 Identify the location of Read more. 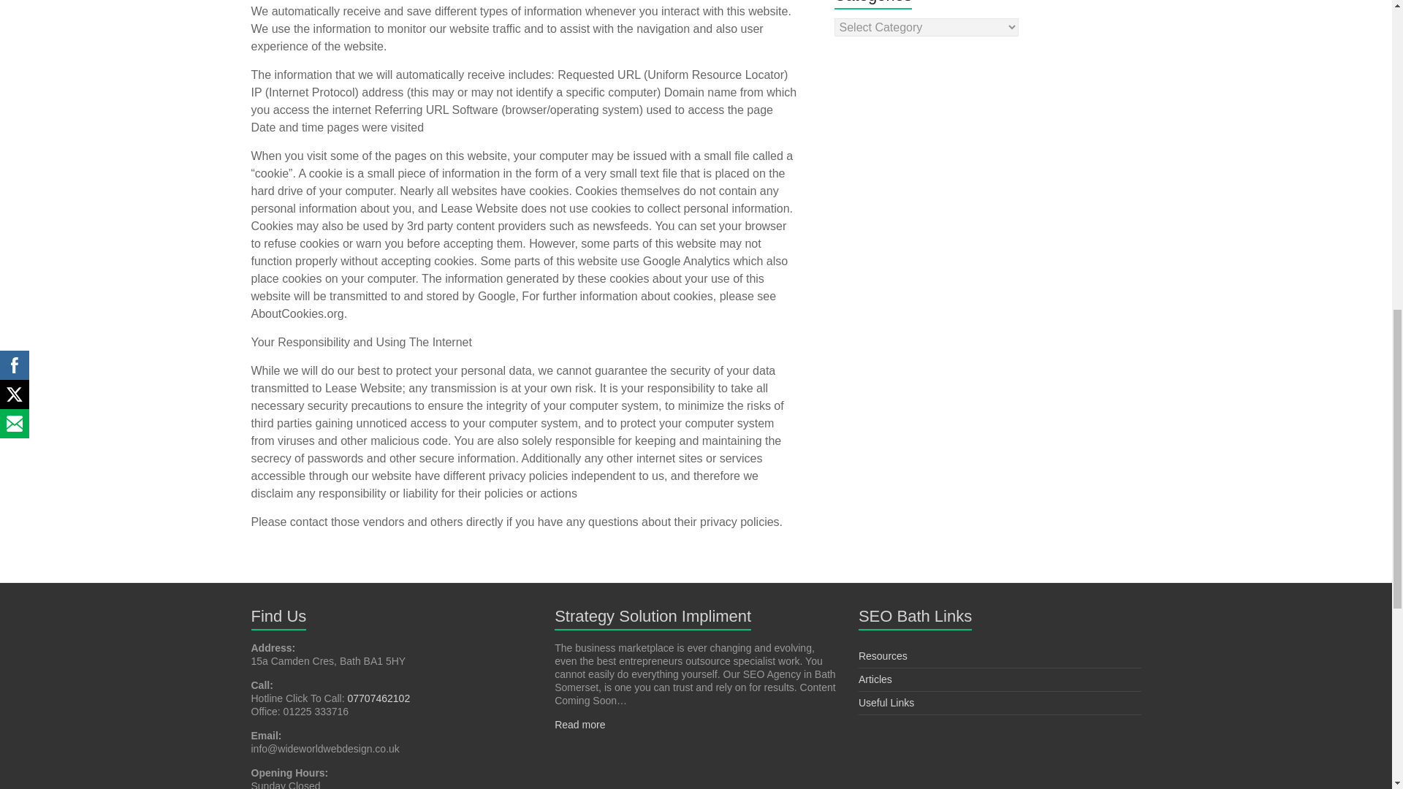
(579, 725).